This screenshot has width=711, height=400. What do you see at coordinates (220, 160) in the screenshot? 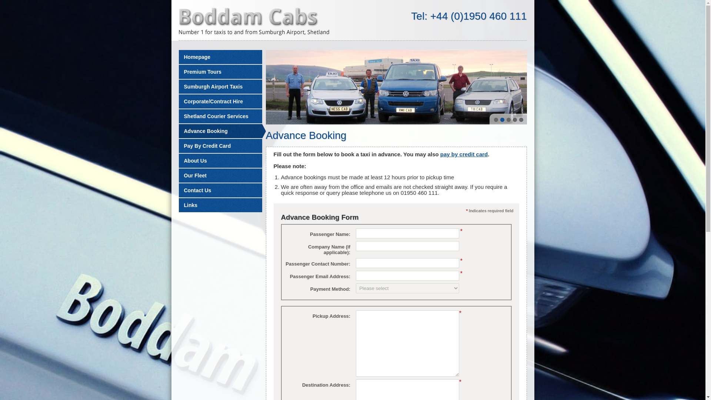
I see `About Us` at bounding box center [220, 160].